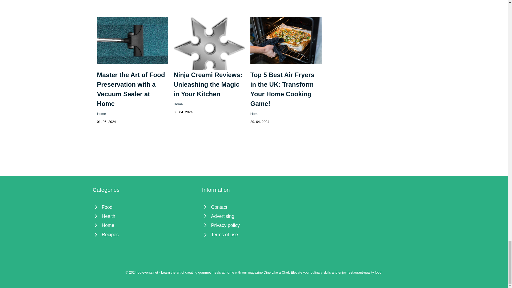 The image size is (512, 288). Describe the element at coordinates (101, 114) in the screenshot. I see `Home` at that location.